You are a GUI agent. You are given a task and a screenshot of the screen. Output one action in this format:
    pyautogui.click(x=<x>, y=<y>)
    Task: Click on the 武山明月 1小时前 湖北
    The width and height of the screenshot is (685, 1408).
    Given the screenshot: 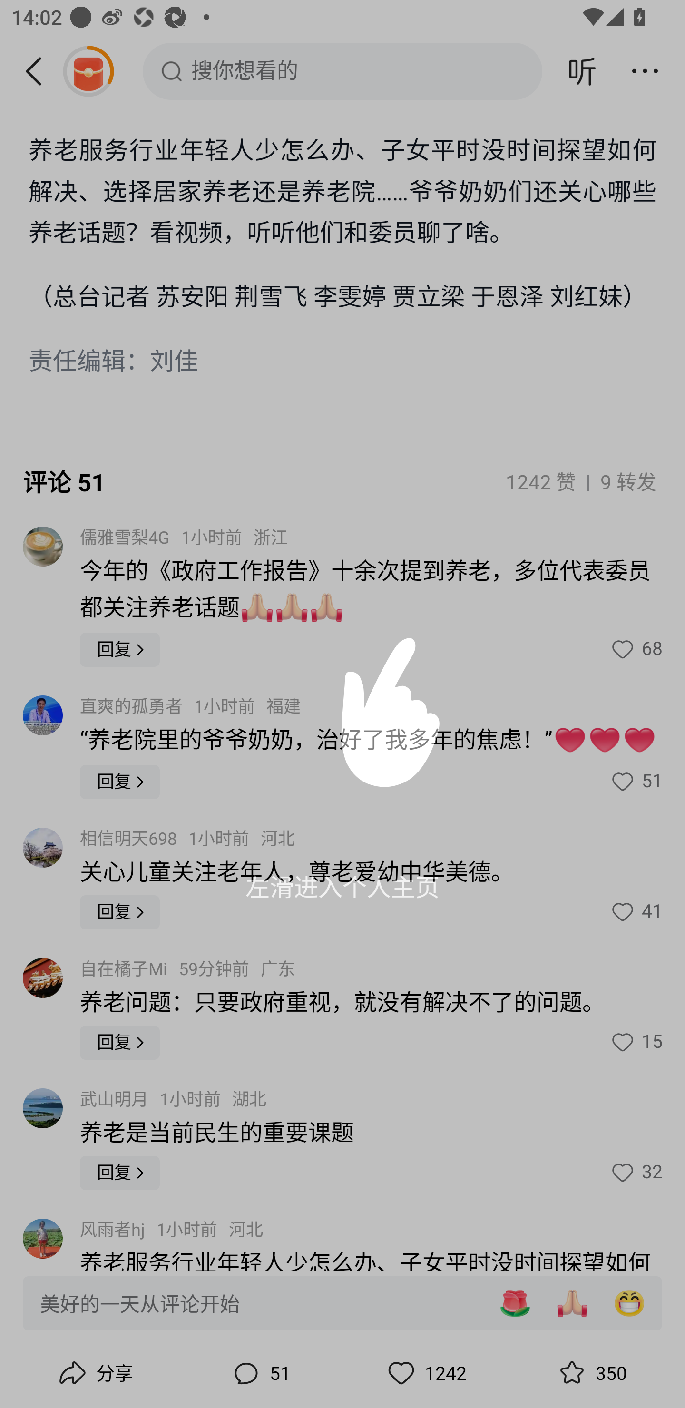 What is the action you would take?
    pyautogui.click(x=173, y=1100)
    